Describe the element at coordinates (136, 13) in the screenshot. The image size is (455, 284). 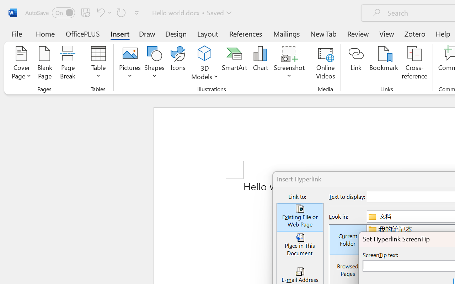
I see `Customize Quick Access Toolbar` at that location.